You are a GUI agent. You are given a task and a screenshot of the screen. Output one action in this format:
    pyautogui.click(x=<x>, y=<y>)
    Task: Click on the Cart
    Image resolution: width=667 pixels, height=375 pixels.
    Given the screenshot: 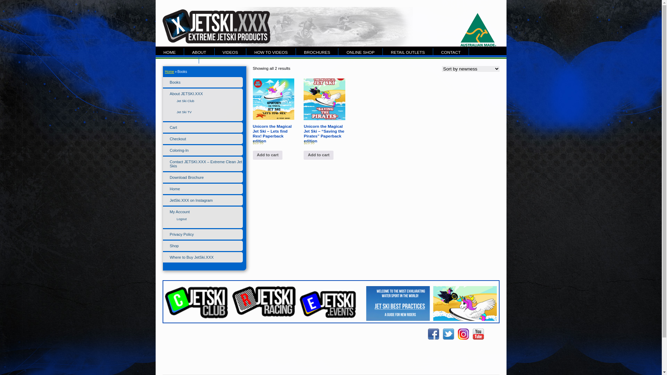 What is the action you would take?
    pyautogui.click(x=173, y=127)
    